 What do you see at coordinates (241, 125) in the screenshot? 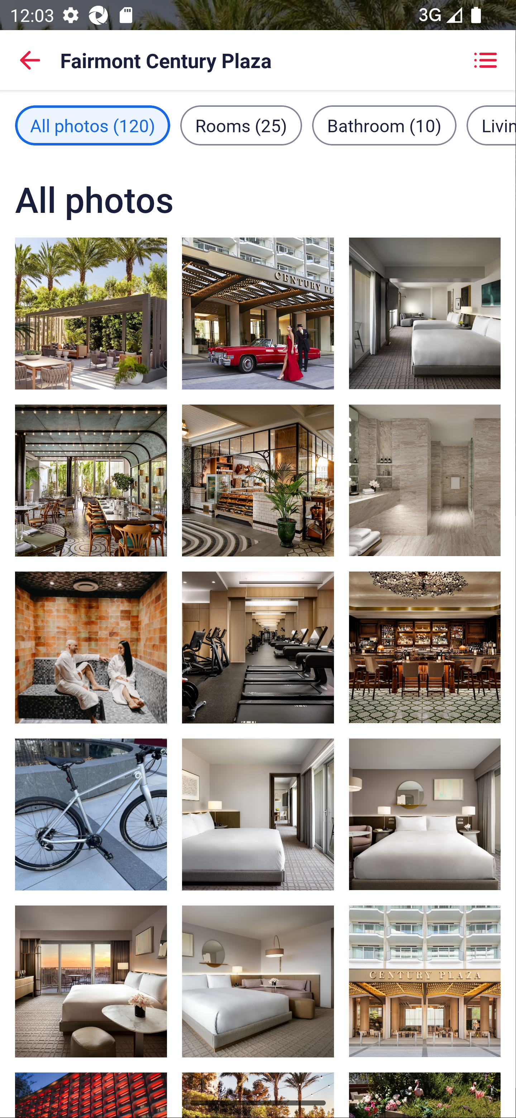
I see `Rooms filter, 25 images` at bounding box center [241, 125].